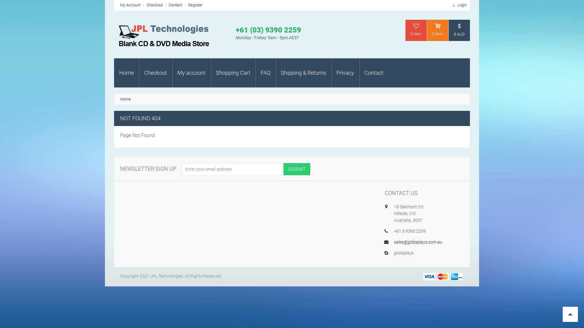  What do you see at coordinates (195, 5) in the screenshot?
I see `Register` at bounding box center [195, 5].